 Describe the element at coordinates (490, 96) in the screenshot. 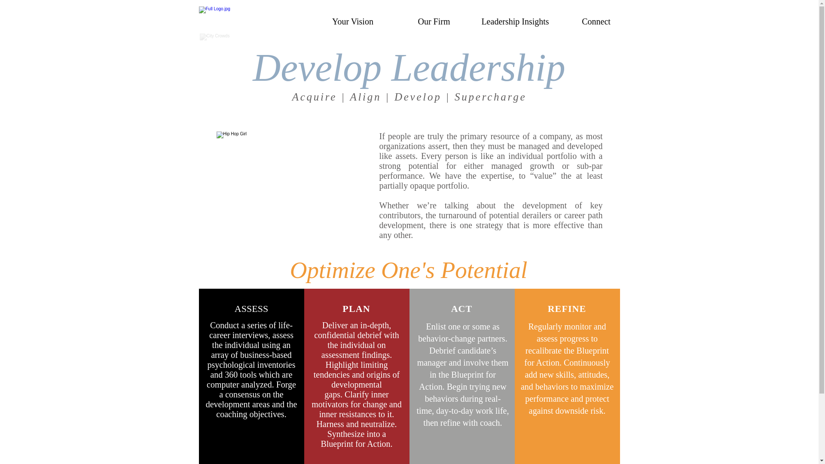

I see `Supercharge` at that location.